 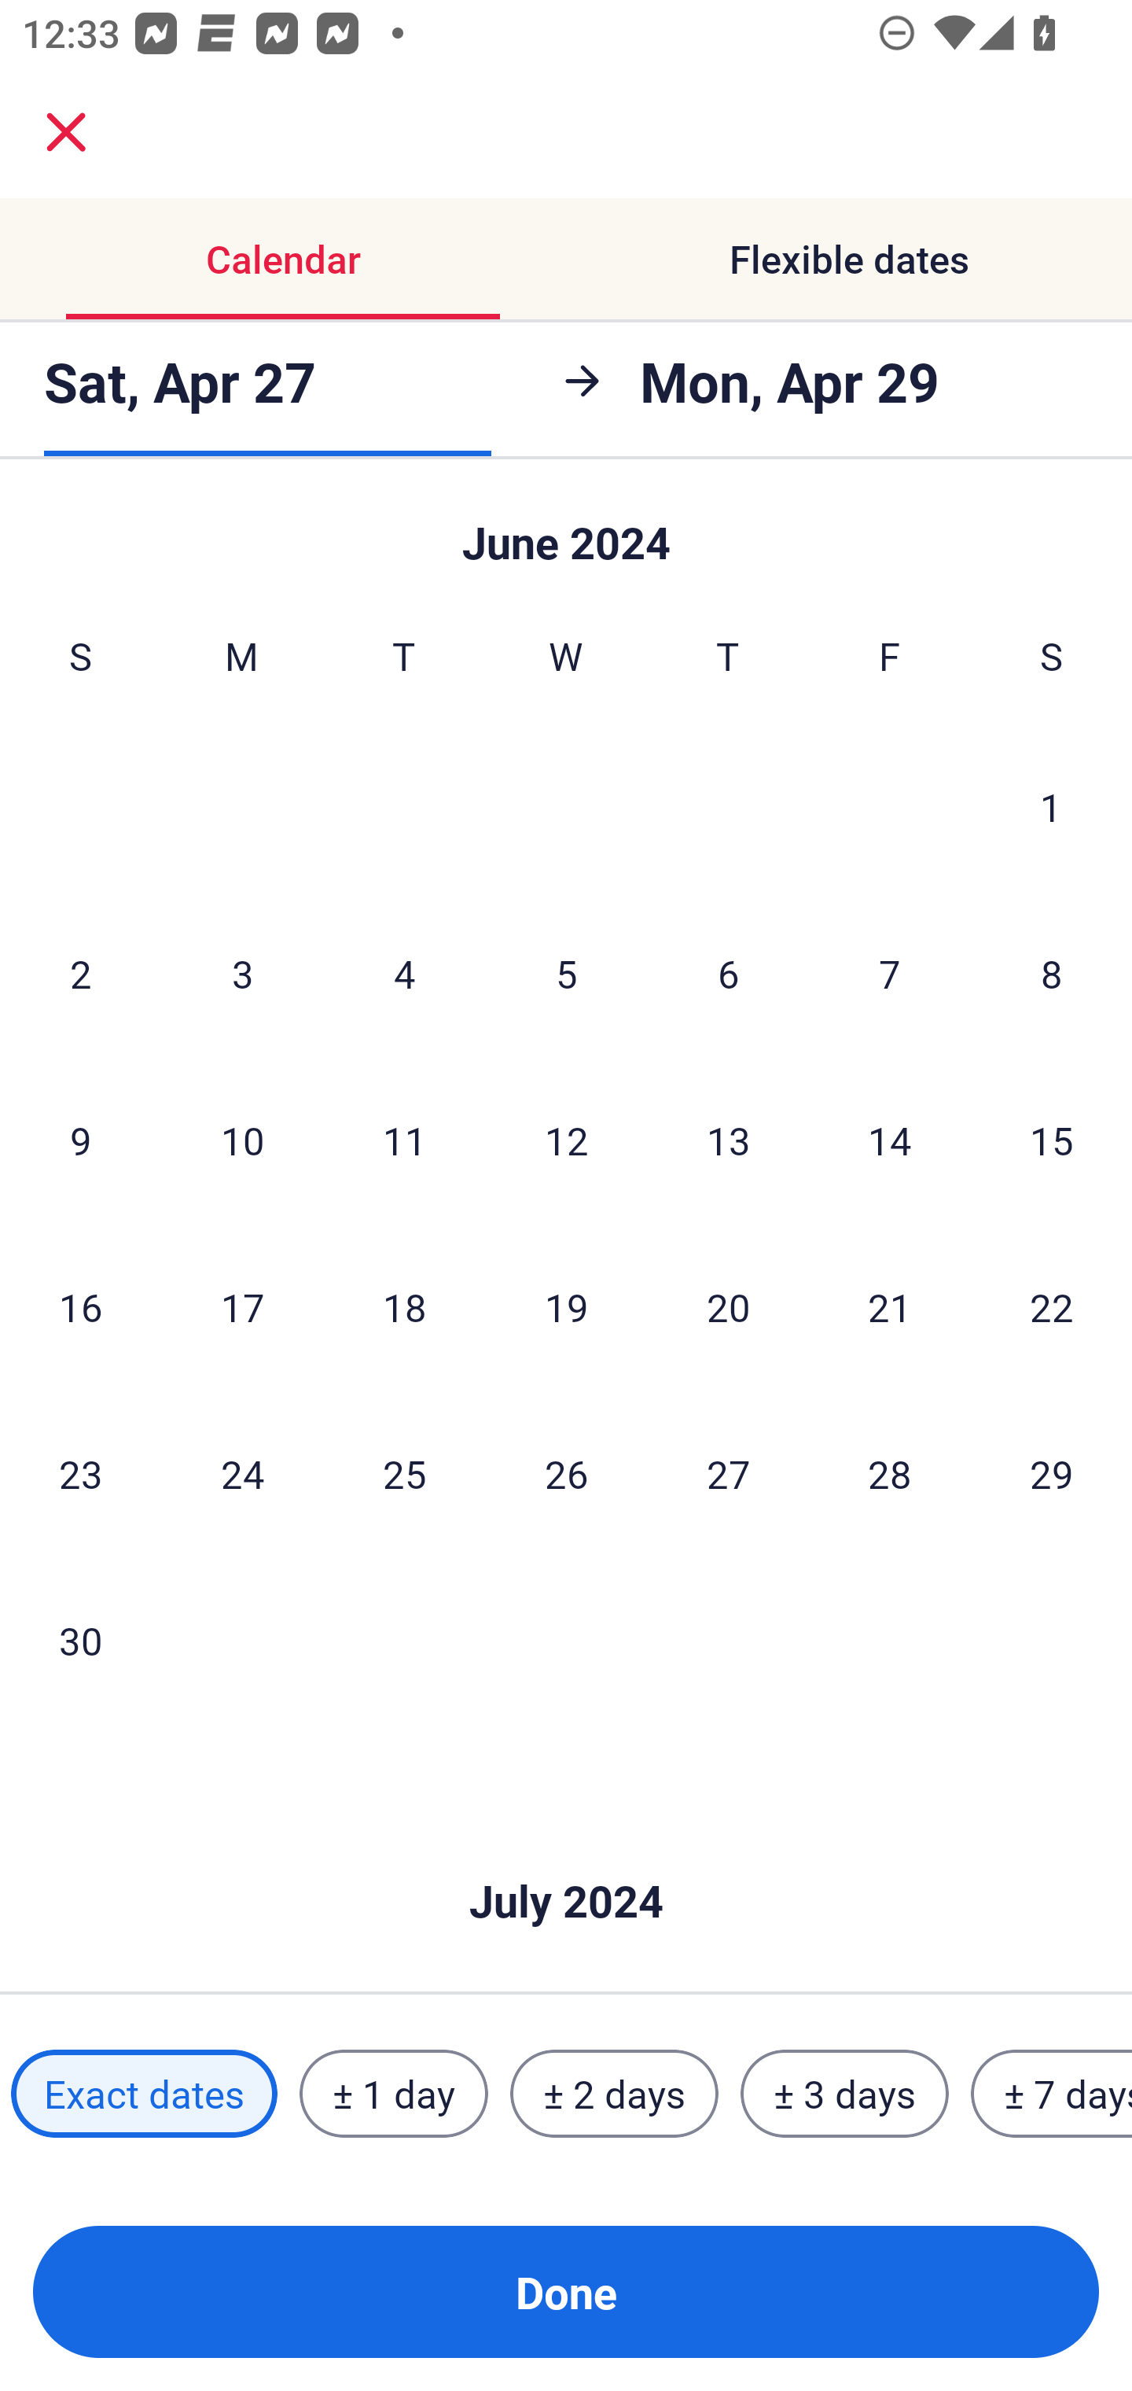 I want to click on 10 Monday, June 10, 2024, so click(x=242, y=1140).